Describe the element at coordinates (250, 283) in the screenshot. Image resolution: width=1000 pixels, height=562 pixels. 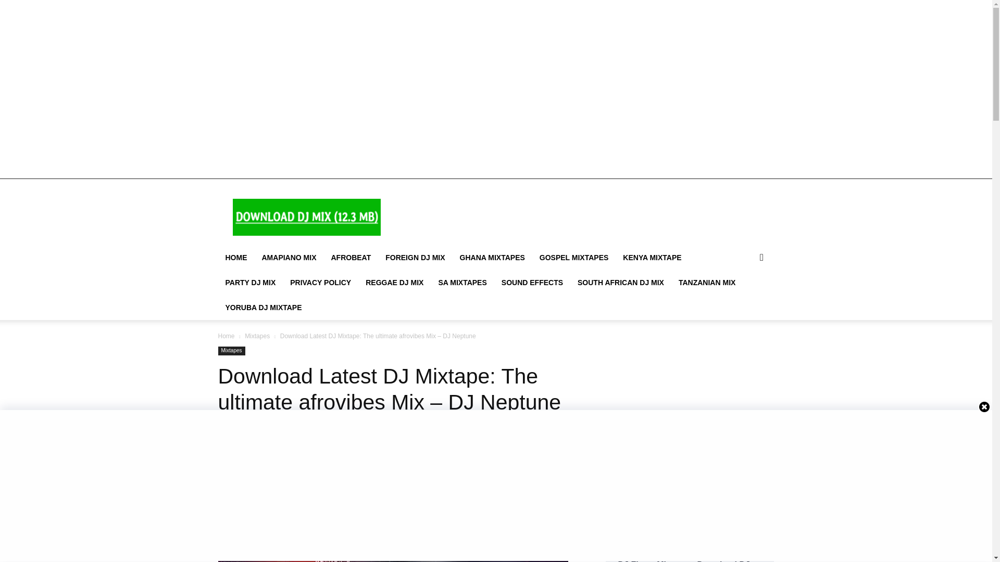
I see `PARTY DJ MIX` at that location.